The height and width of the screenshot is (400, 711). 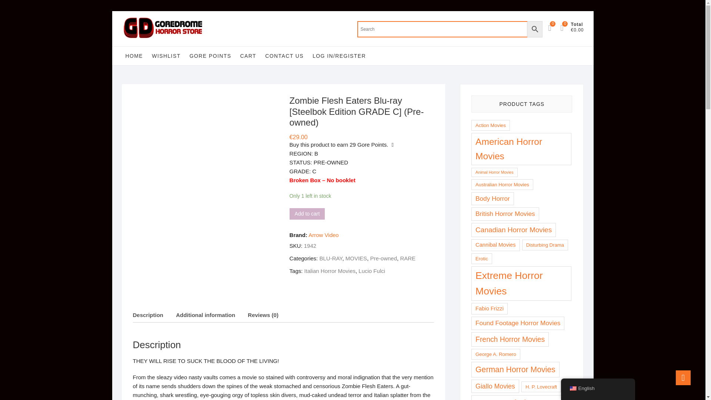 What do you see at coordinates (573, 389) in the screenshot?
I see `English` at bounding box center [573, 389].